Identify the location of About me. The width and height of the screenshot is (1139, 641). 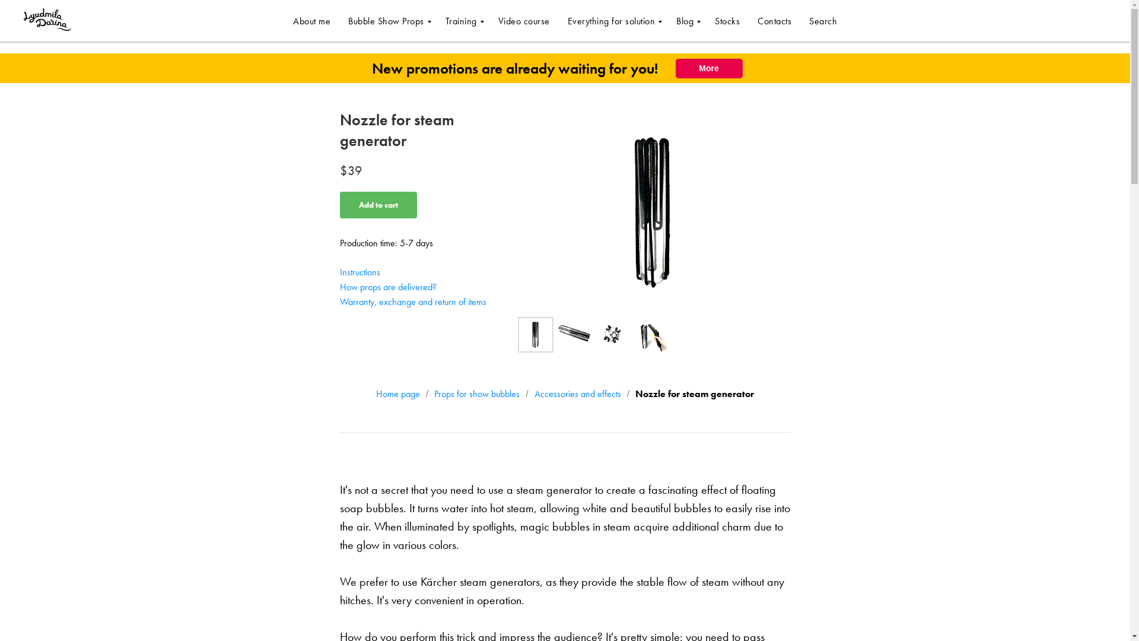
(311, 20).